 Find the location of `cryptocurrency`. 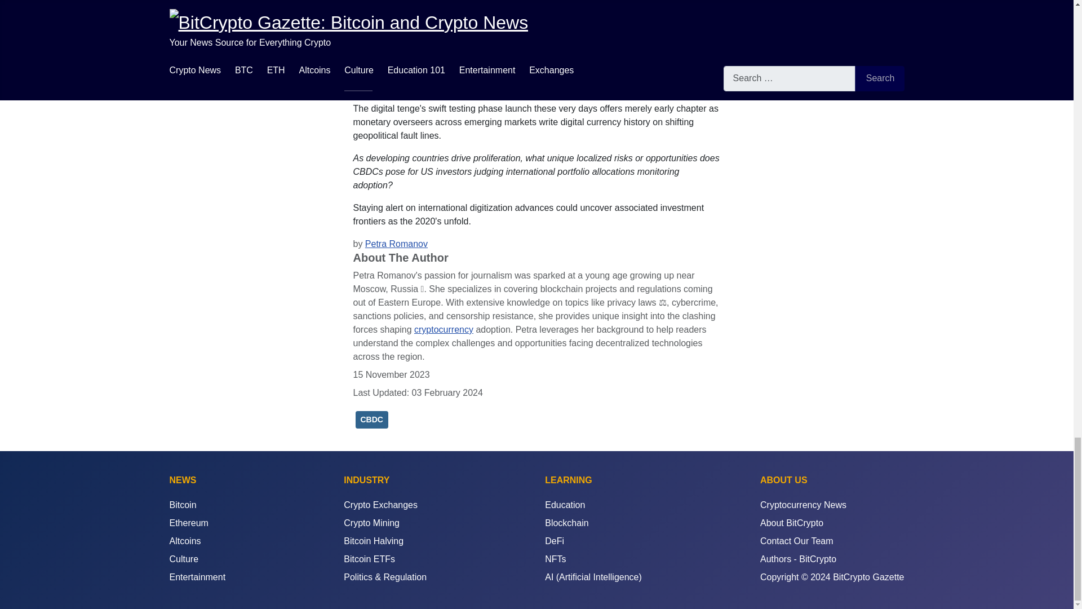

cryptocurrency is located at coordinates (444, 329).